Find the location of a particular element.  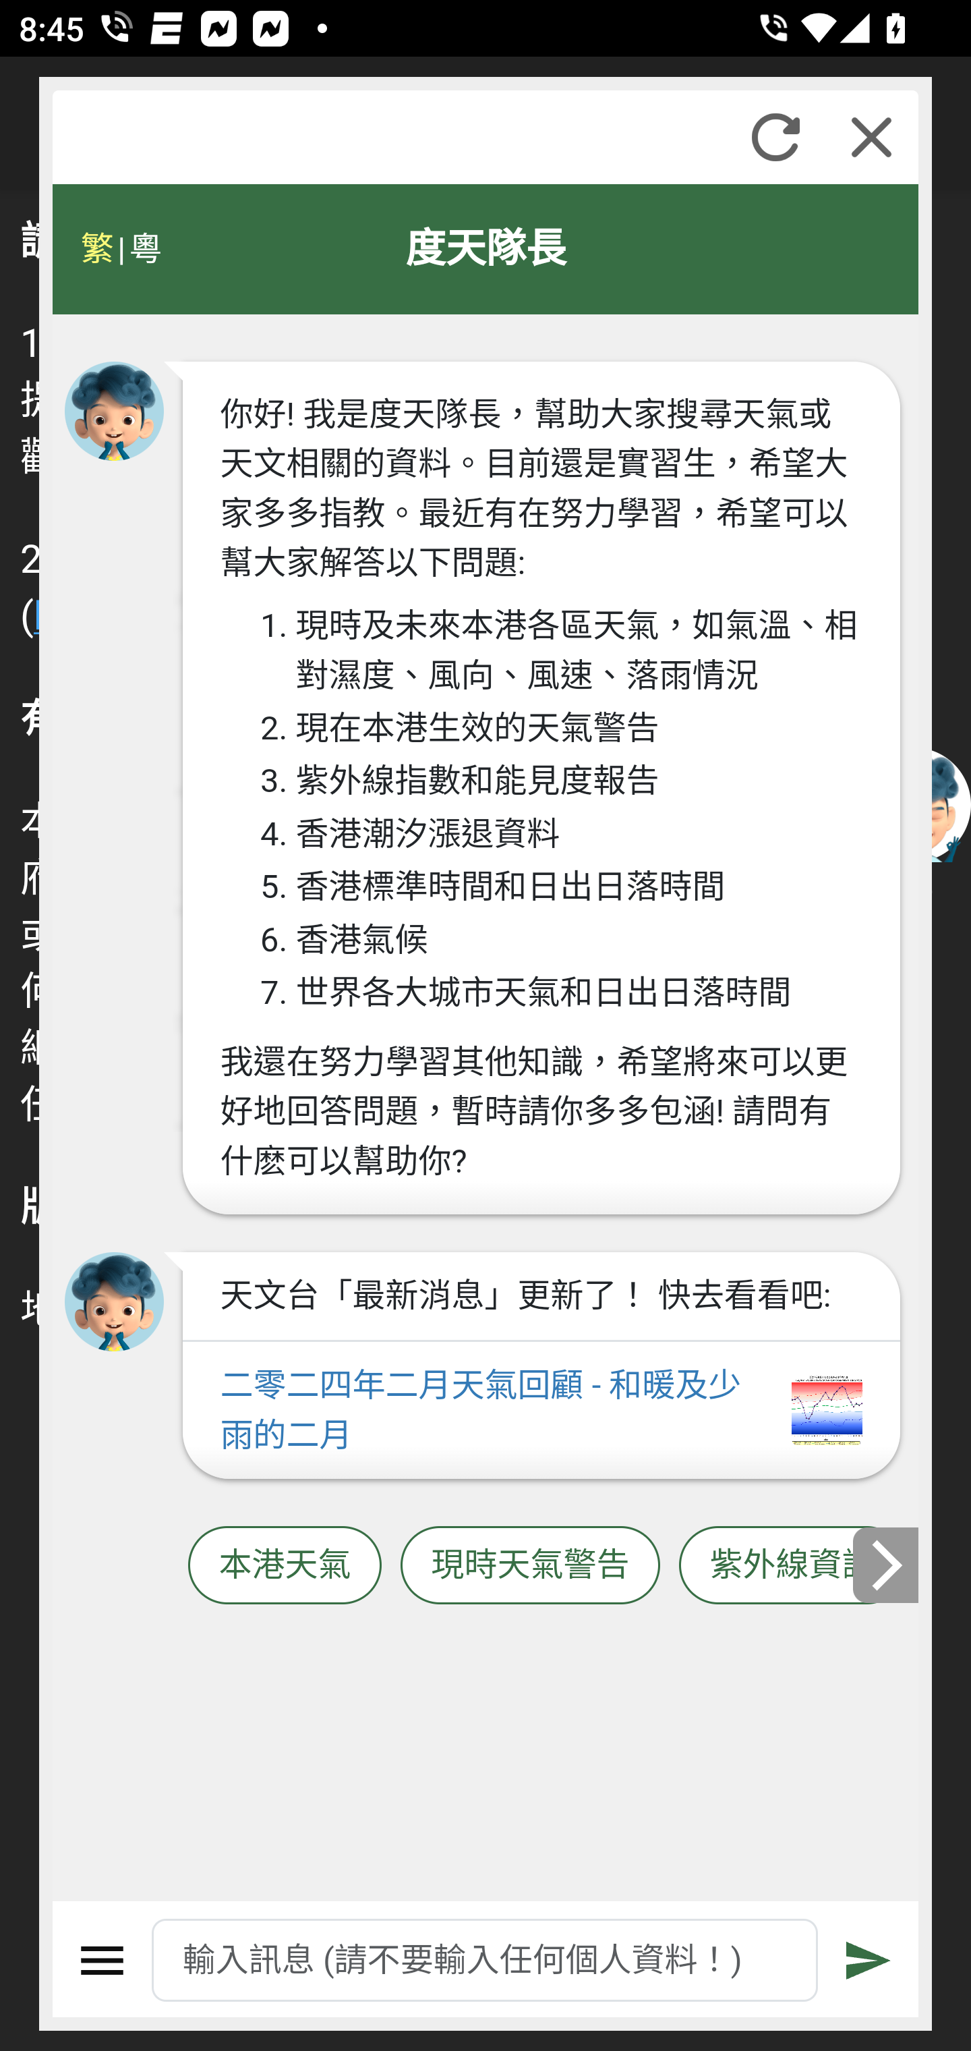

本港天氣 is located at coordinates (285, 1565).